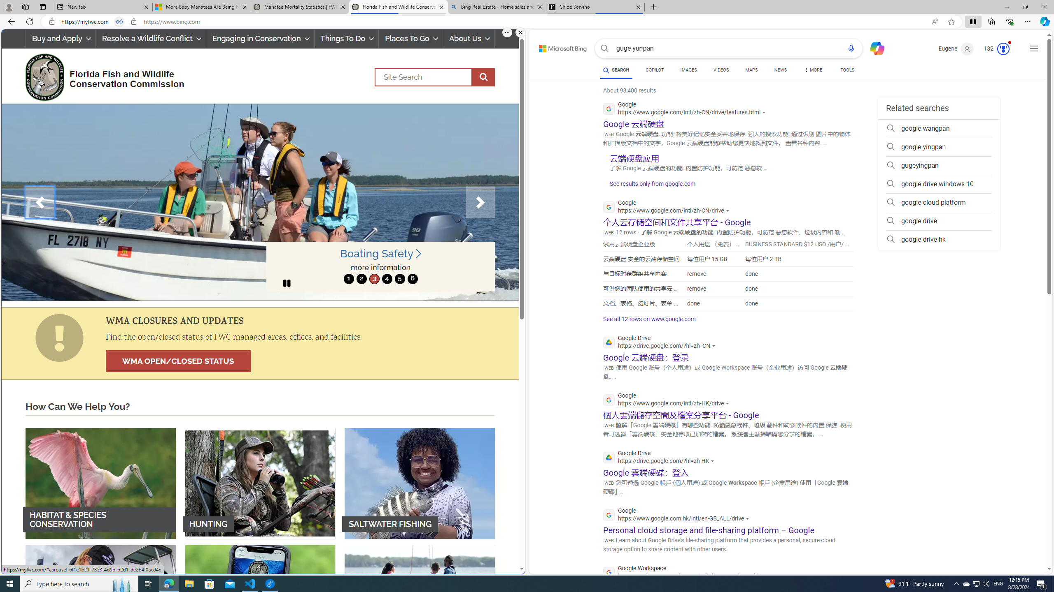 Image resolution: width=1054 pixels, height=592 pixels. I want to click on Chloe Sorvino, so click(595, 7).